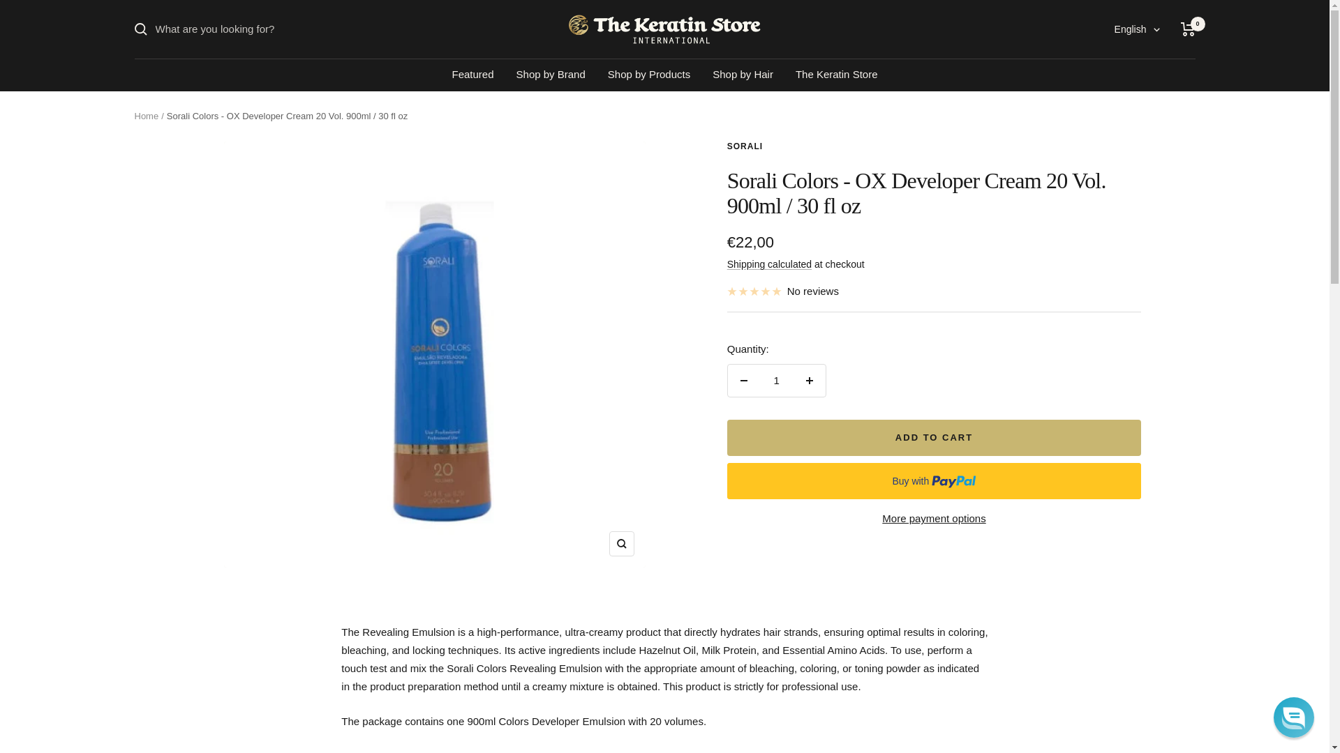 This screenshot has height=753, width=1340. I want to click on 0, so click(1188, 29).